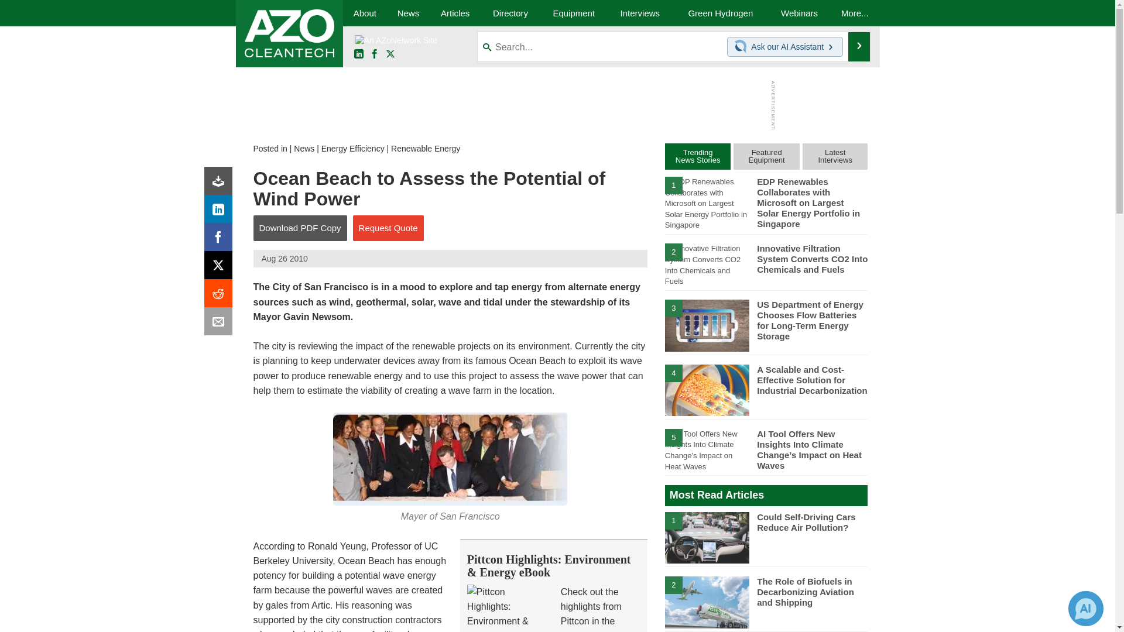 Image resolution: width=1124 pixels, height=632 pixels. What do you see at coordinates (358, 54) in the screenshot?
I see `LinkedIn` at bounding box center [358, 54].